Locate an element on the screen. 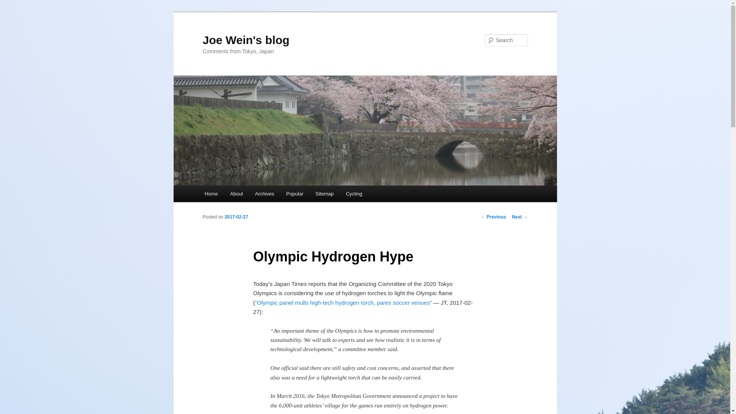  About is located at coordinates (236, 194).